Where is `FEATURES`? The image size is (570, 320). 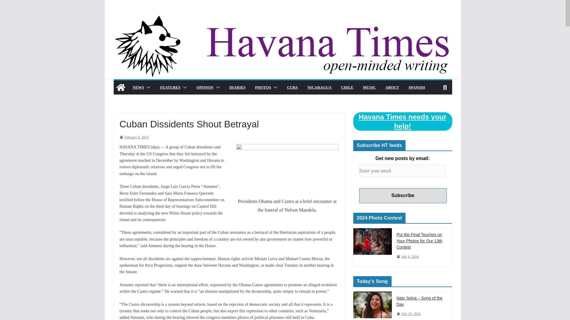 FEATURES is located at coordinates (170, 87).